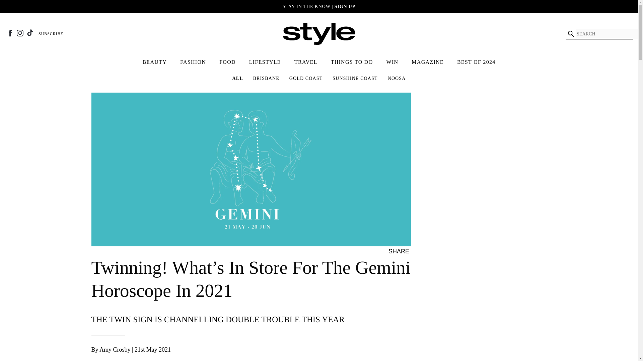 This screenshot has height=361, width=643. Describe the element at coordinates (154, 62) in the screenshot. I see `BEAUTY` at that location.